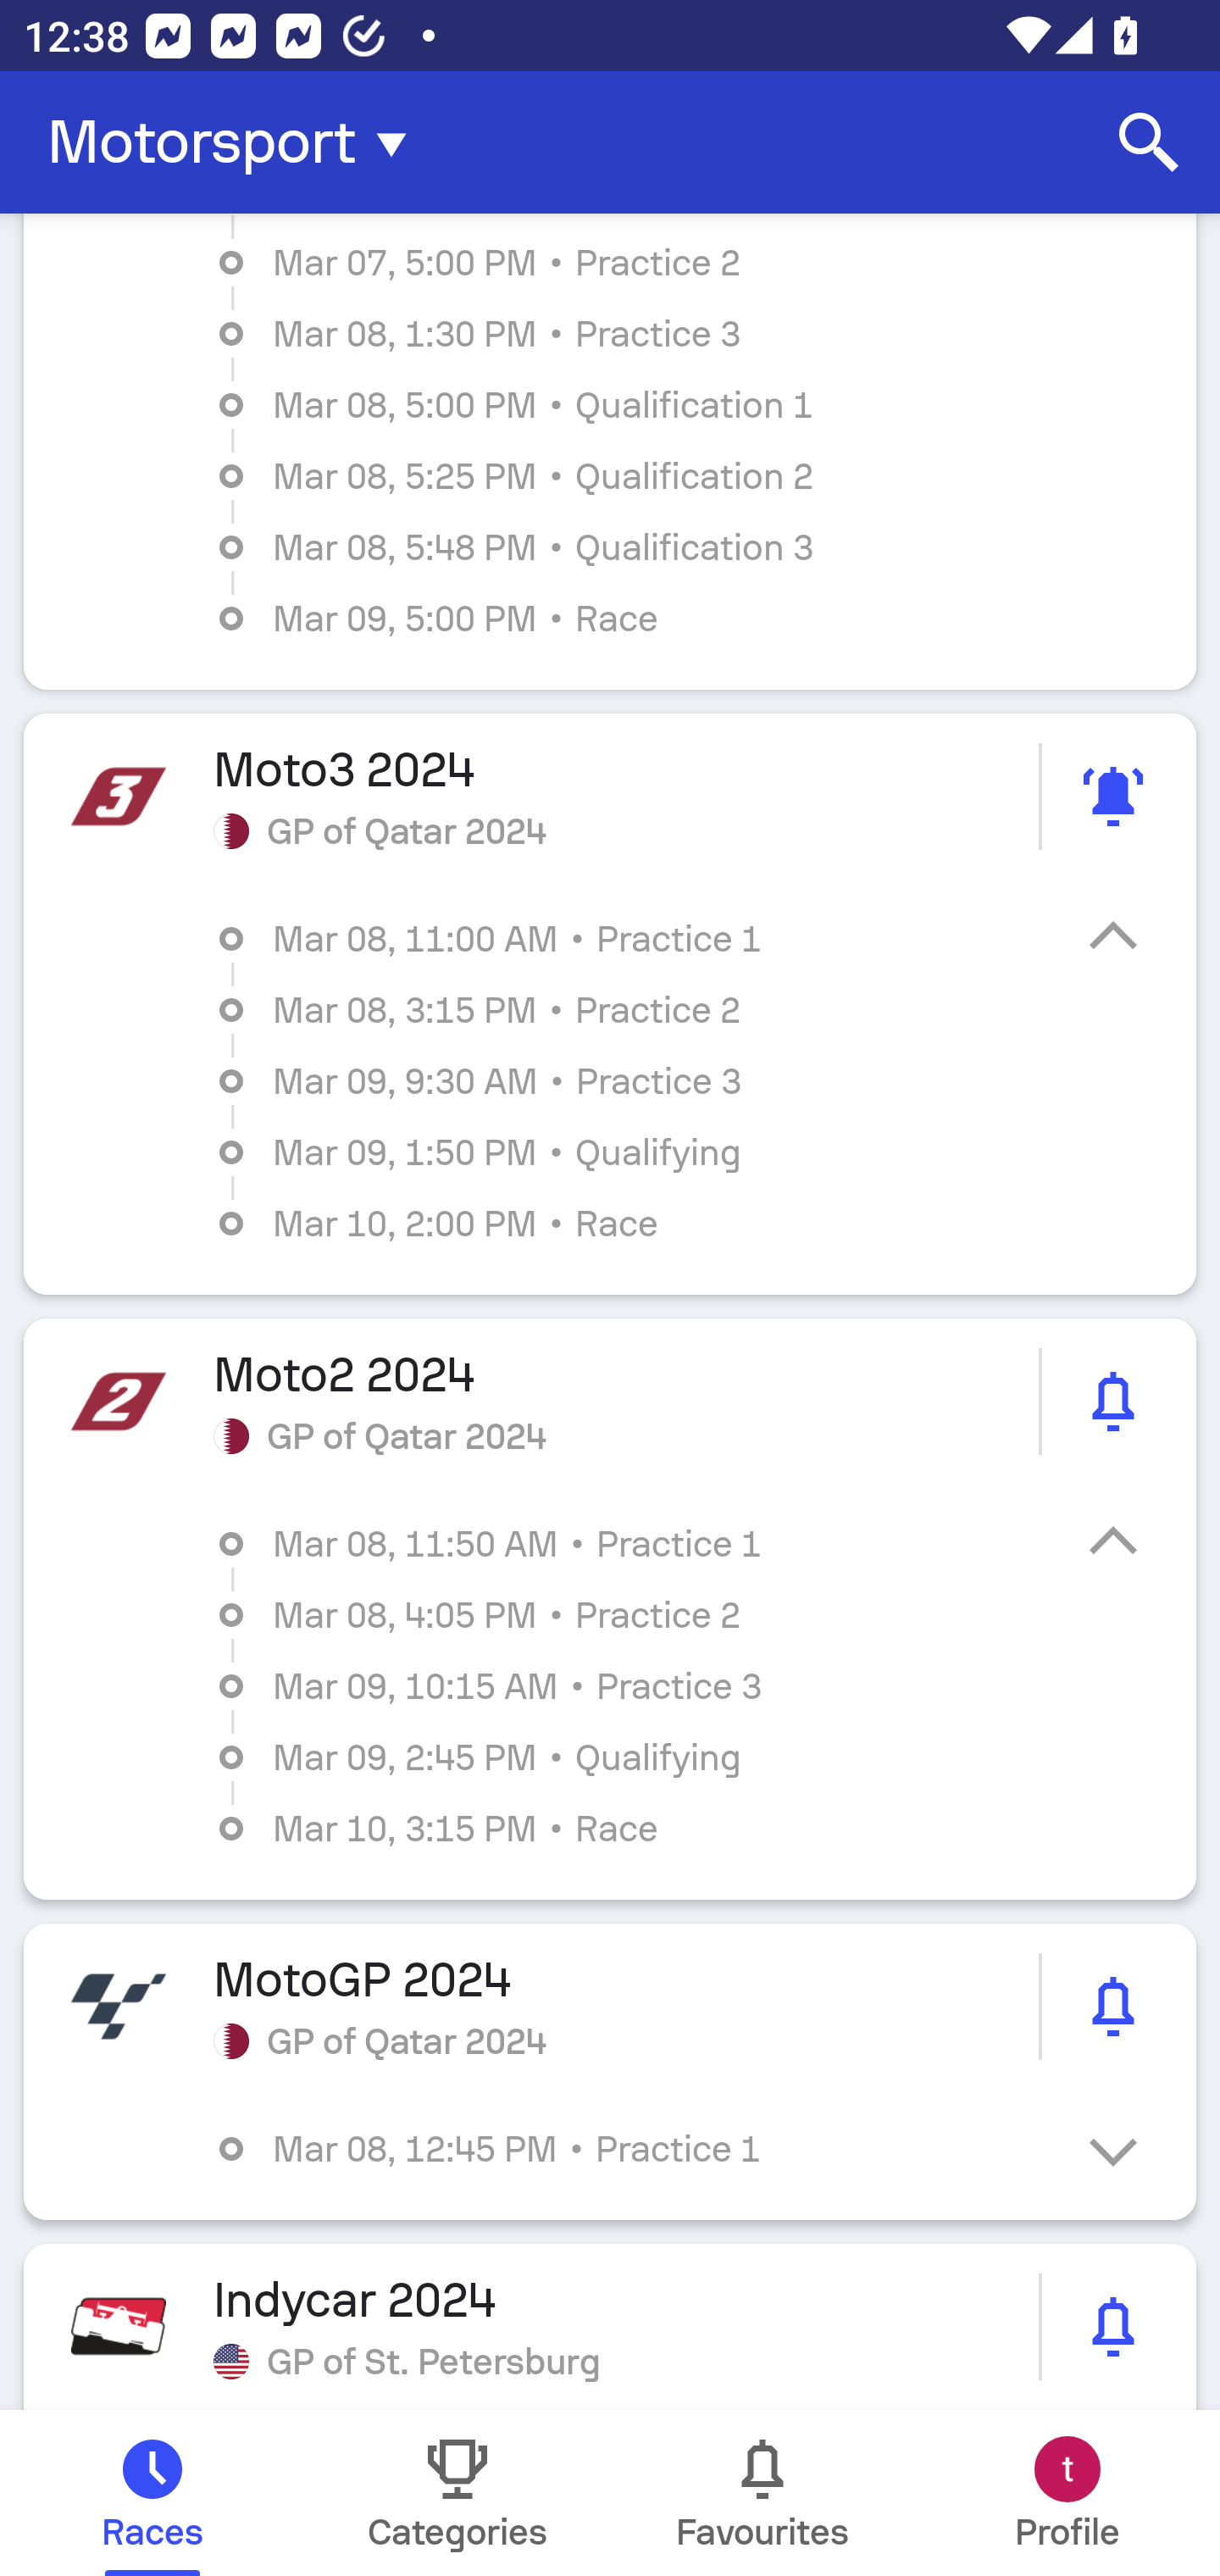 Image resolution: width=1220 pixels, height=2576 pixels. What do you see at coordinates (634, 2149) in the screenshot?
I see `Mar 08, 12:45 PM • Practice 1` at bounding box center [634, 2149].